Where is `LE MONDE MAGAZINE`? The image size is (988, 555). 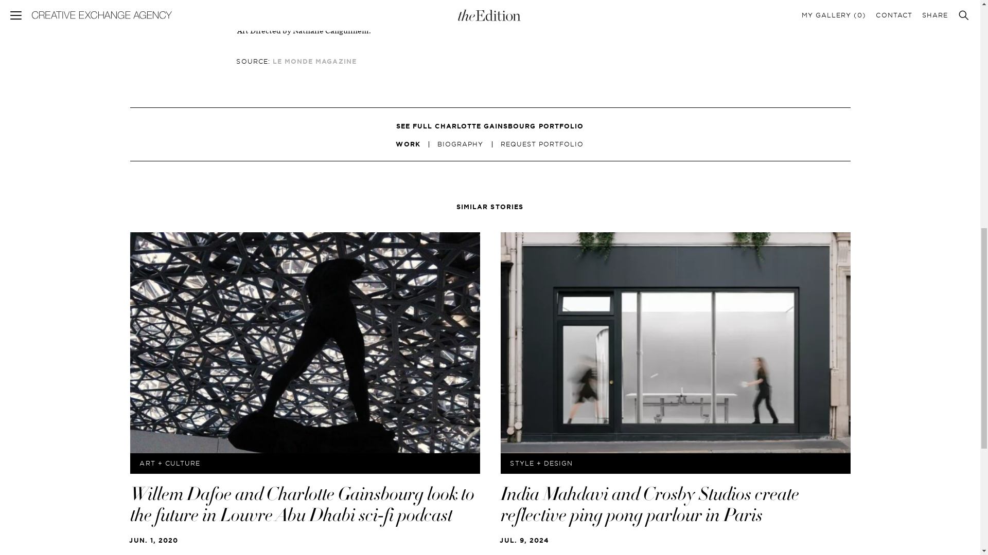 LE MONDE MAGAZINE is located at coordinates (314, 62).